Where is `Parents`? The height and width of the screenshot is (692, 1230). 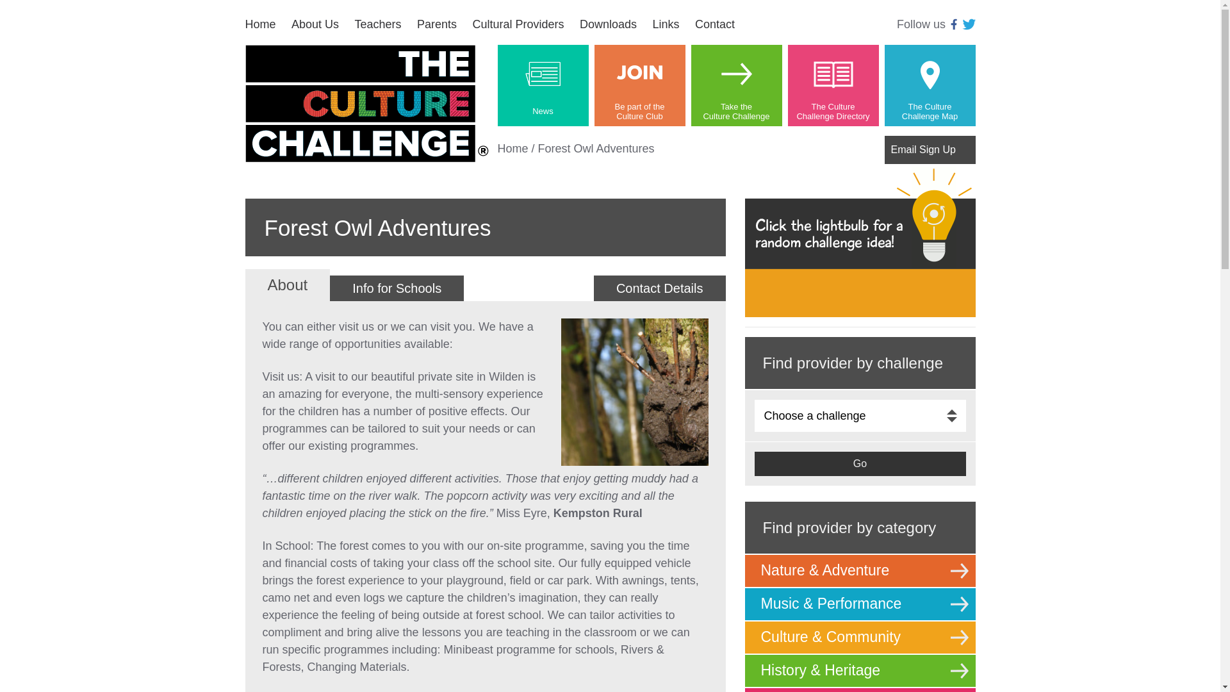
Parents is located at coordinates (639, 111).